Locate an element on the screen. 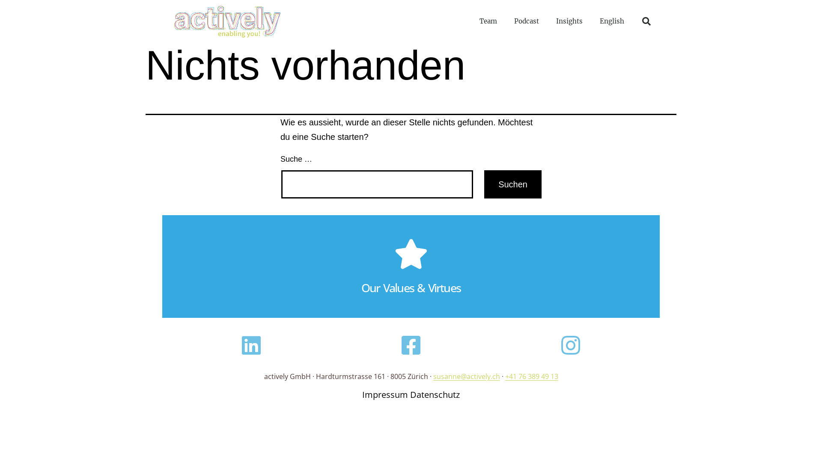 Image resolution: width=822 pixels, height=462 pixels. Team is located at coordinates (488, 21).